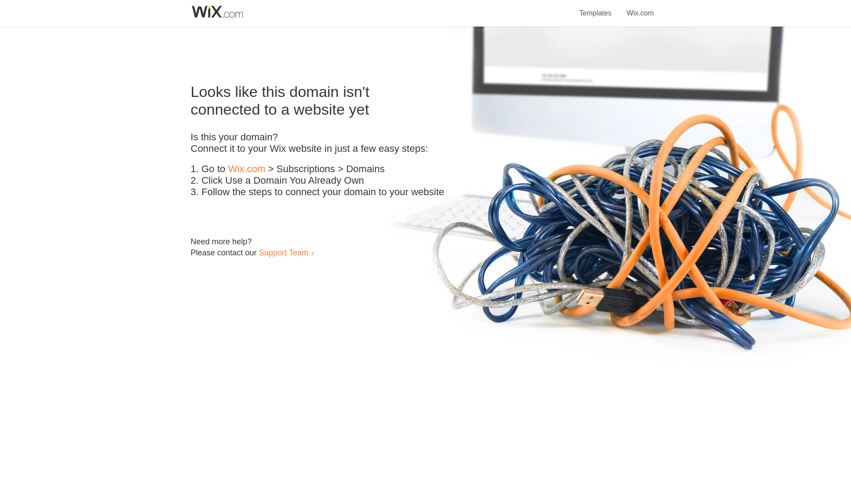  What do you see at coordinates (596, 8) in the screenshot?
I see `Templates` at bounding box center [596, 8].